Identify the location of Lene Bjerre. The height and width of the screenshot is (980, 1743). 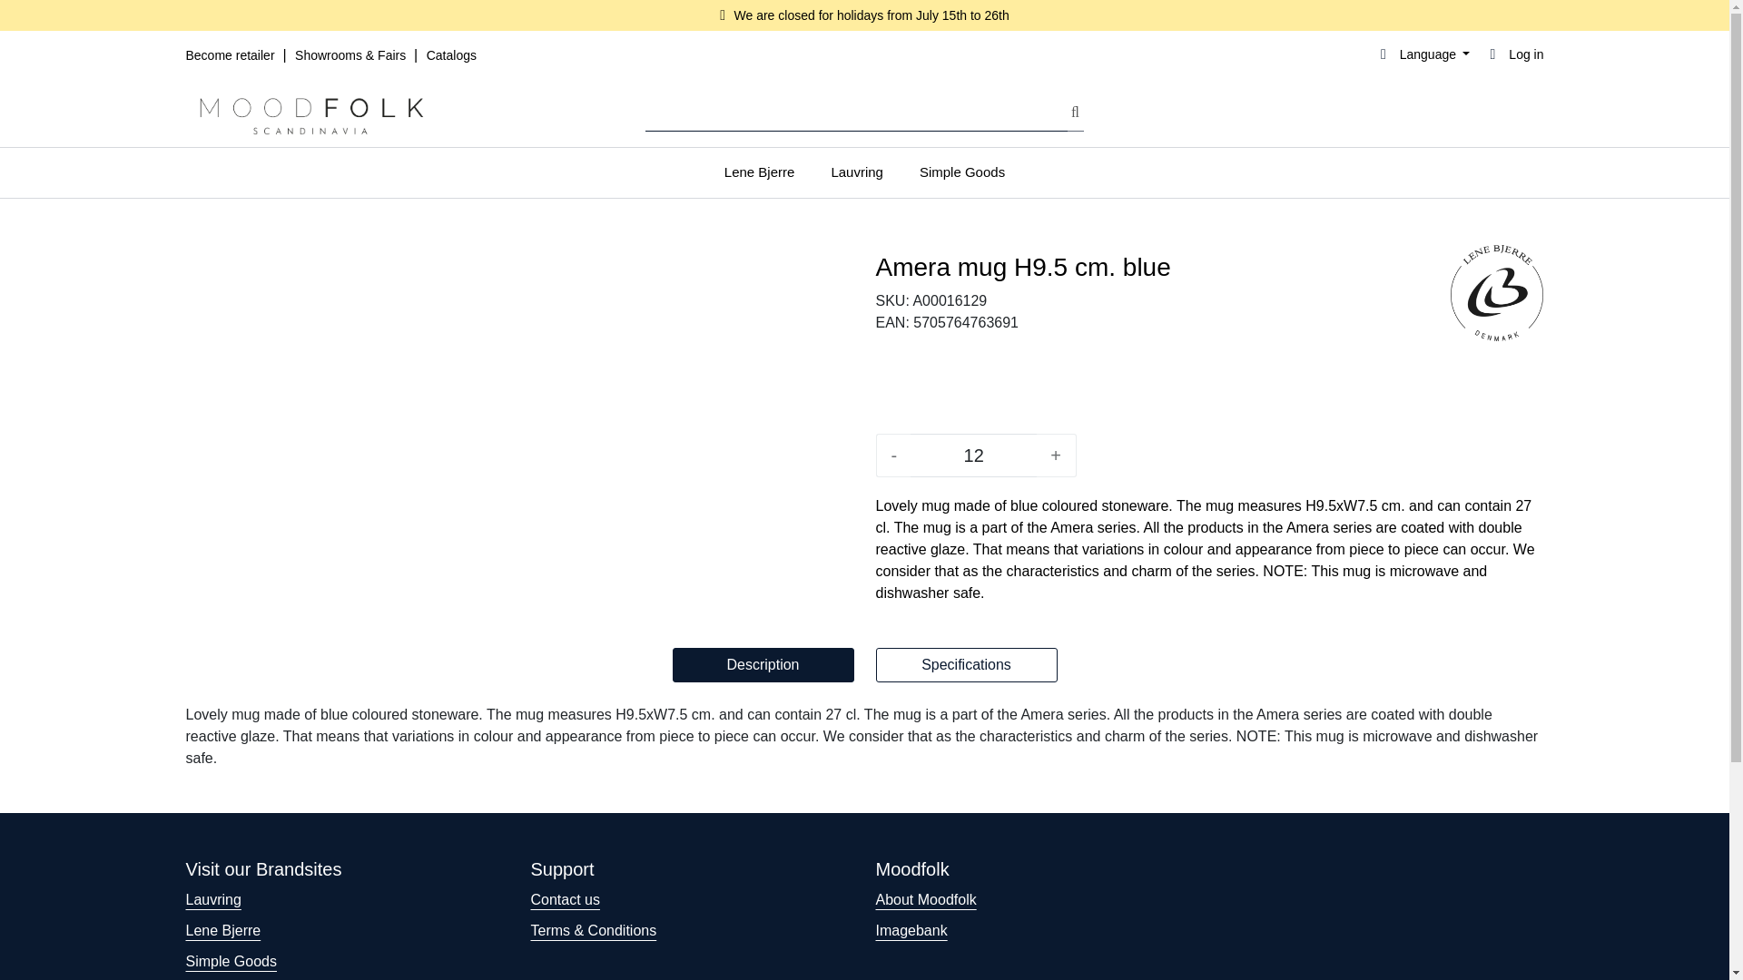
(759, 172).